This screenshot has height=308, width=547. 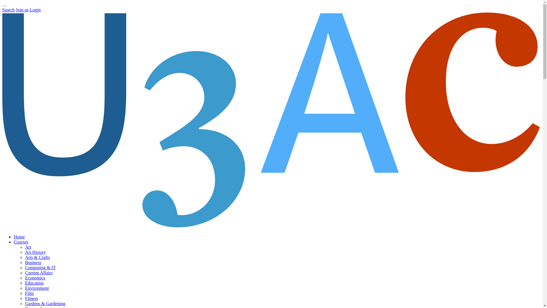 What do you see at coordinates (39, 273) in the screenshot?
I see `Current Affairs` at bounding box center [39, 273].